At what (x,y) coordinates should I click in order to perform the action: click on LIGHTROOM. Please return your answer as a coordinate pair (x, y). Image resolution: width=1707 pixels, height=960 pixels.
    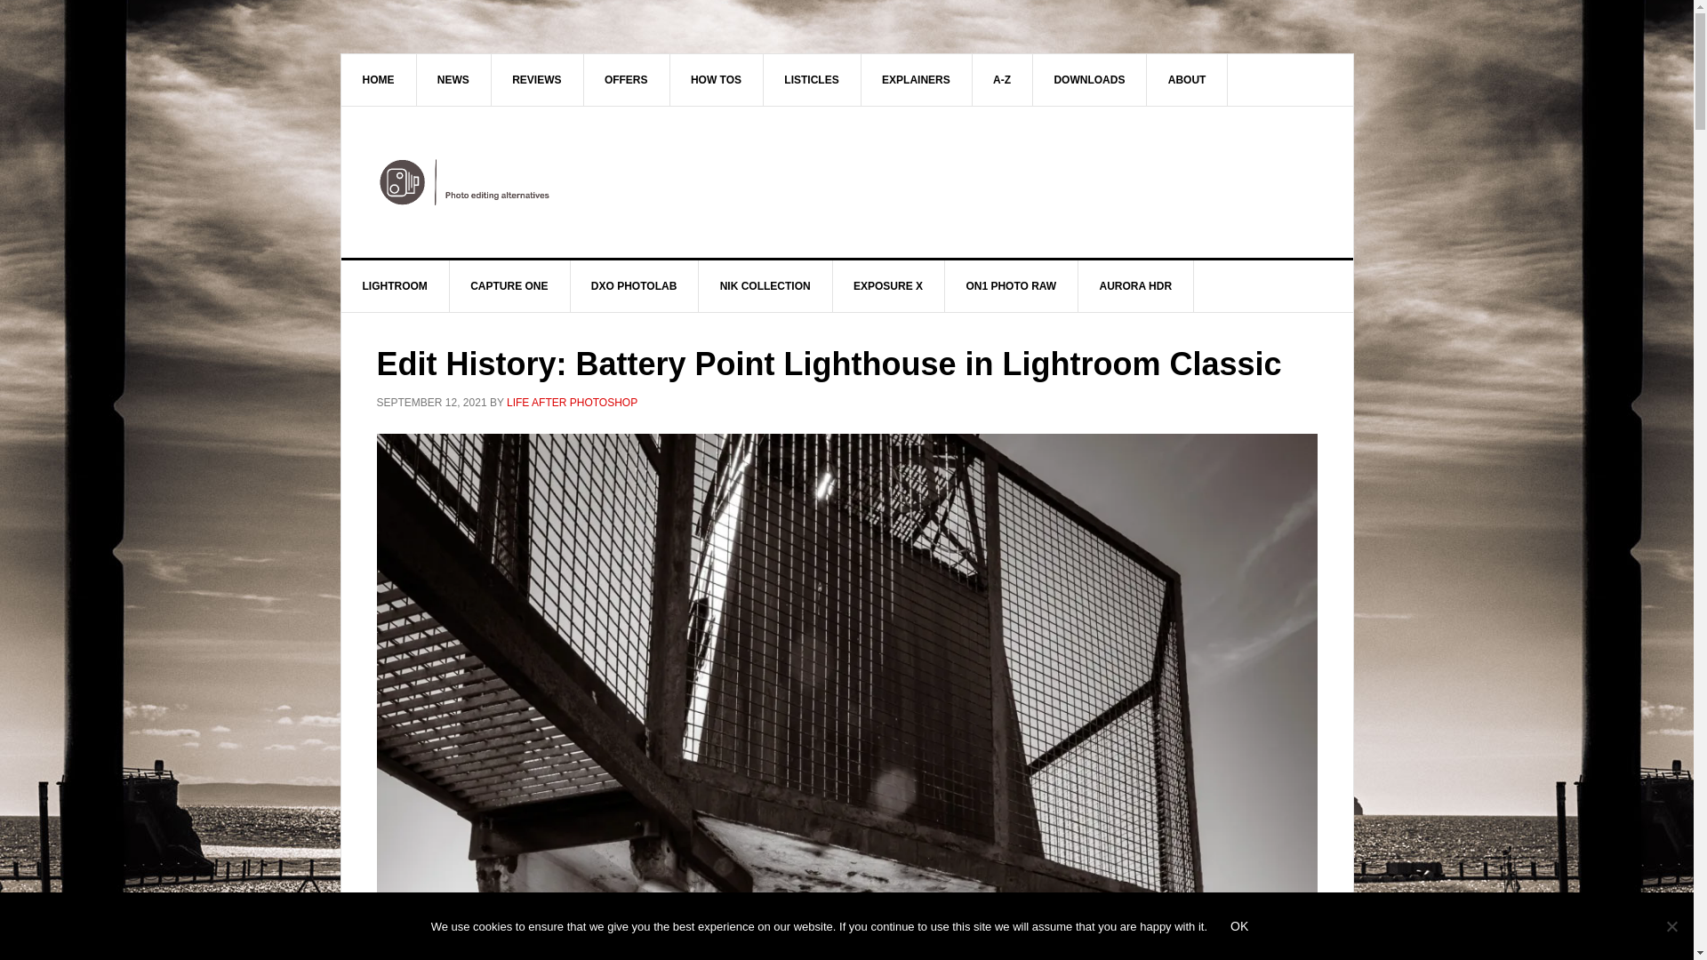
    Looking at the image, I should click on (396, 286).